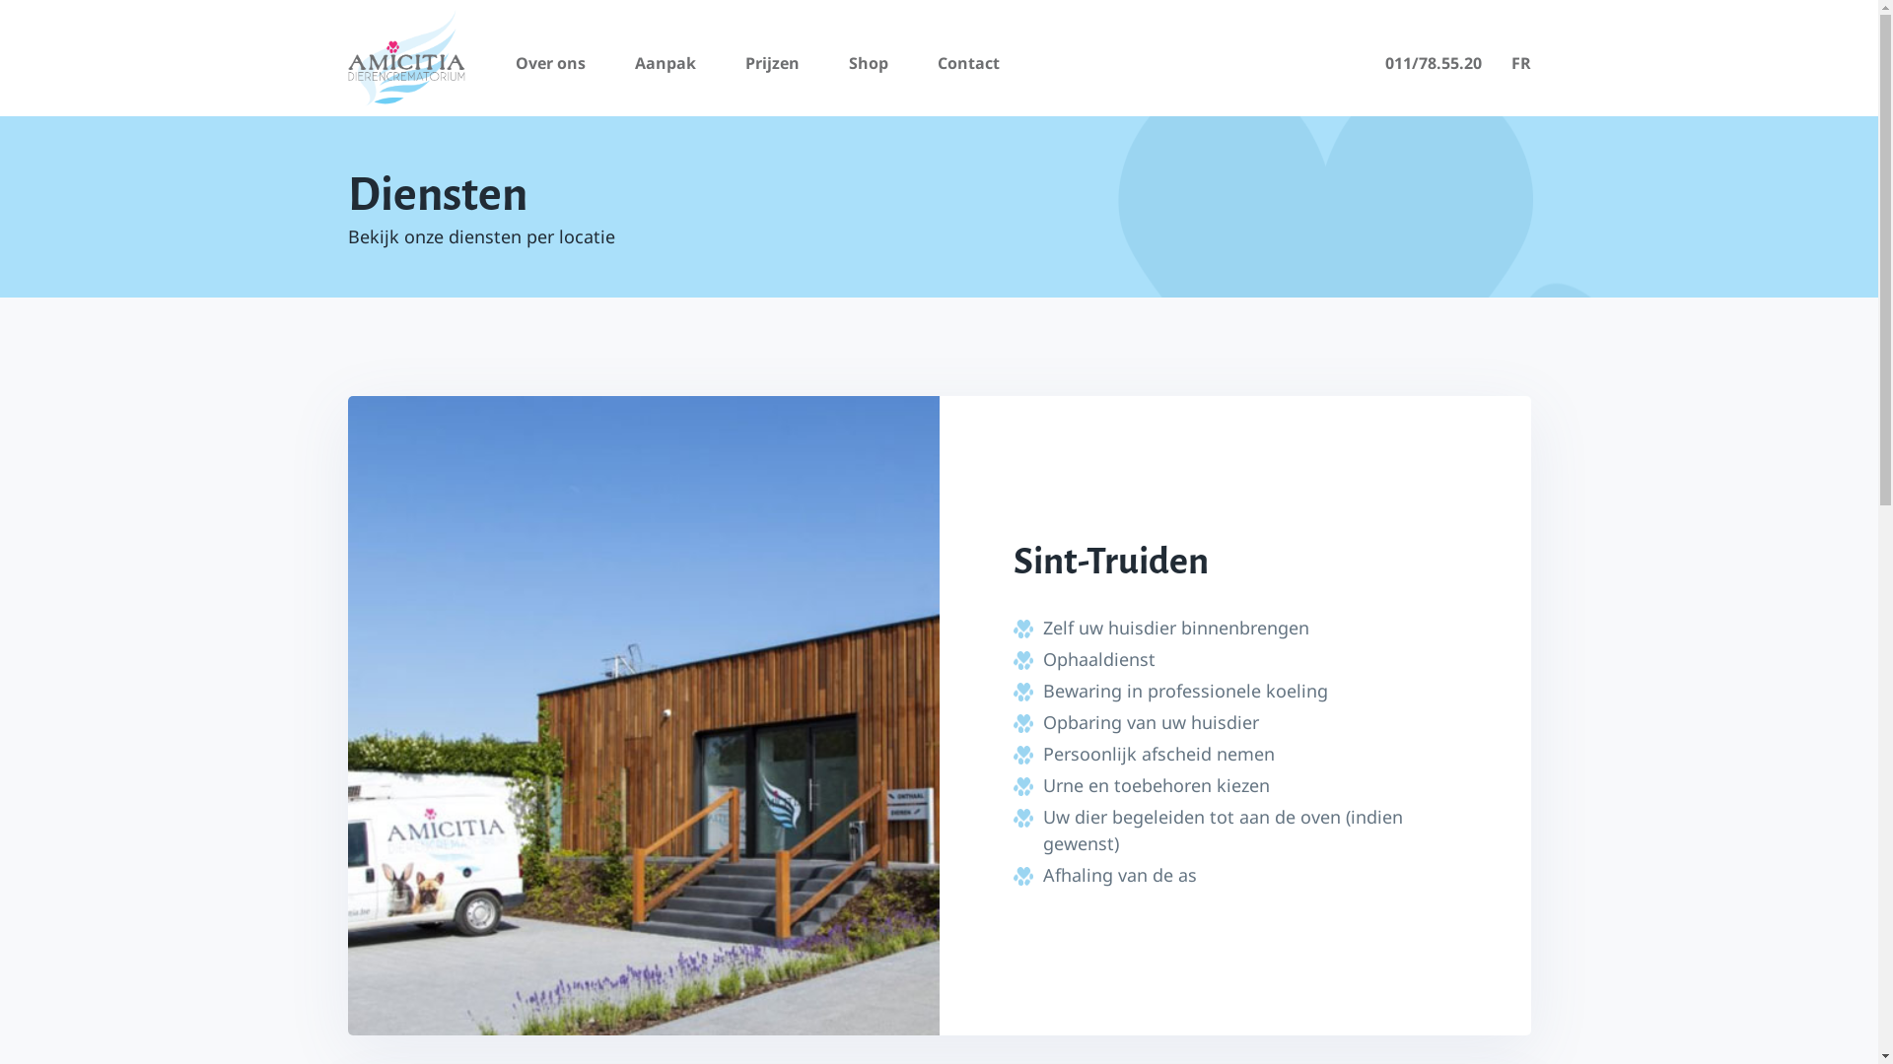 The height and width of the screenshot is (1064, 1893). Describe the element at coordinates (1433, 63) in the screenshot. I see `011/78.55.20` at that location.